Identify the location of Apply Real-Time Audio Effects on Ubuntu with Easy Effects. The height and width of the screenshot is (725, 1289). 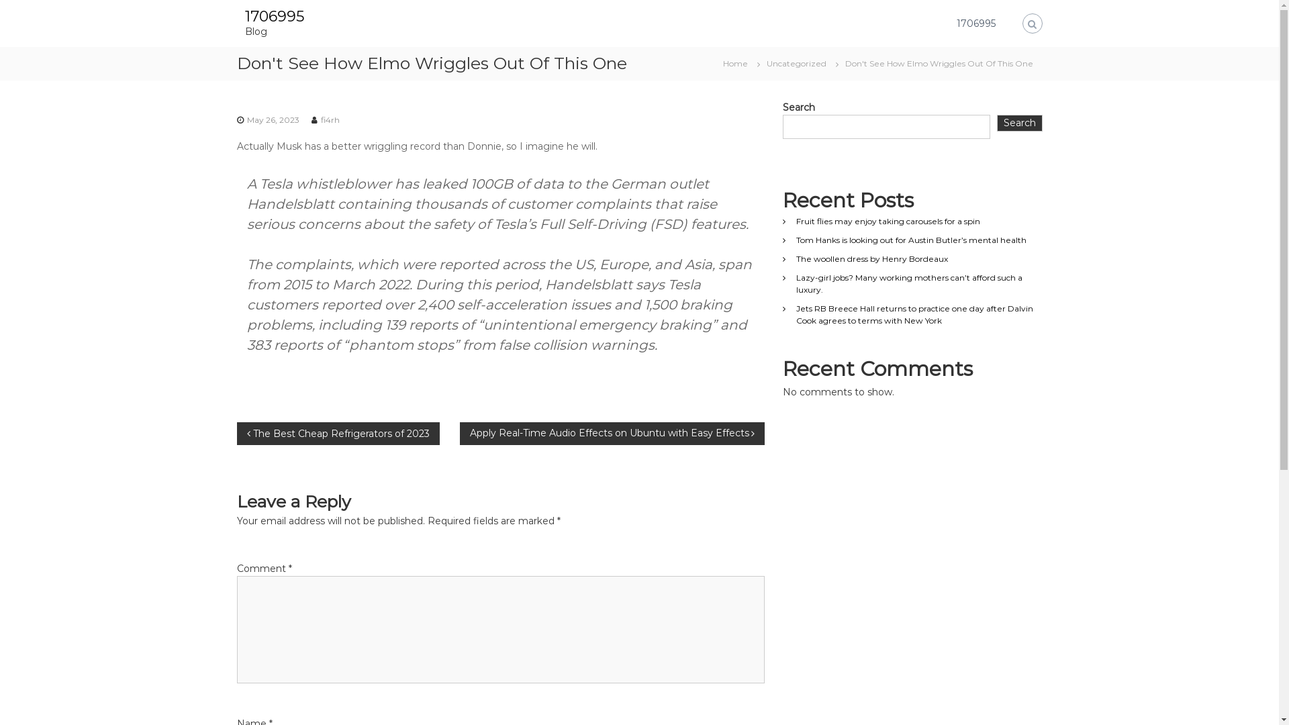
(612, 433).